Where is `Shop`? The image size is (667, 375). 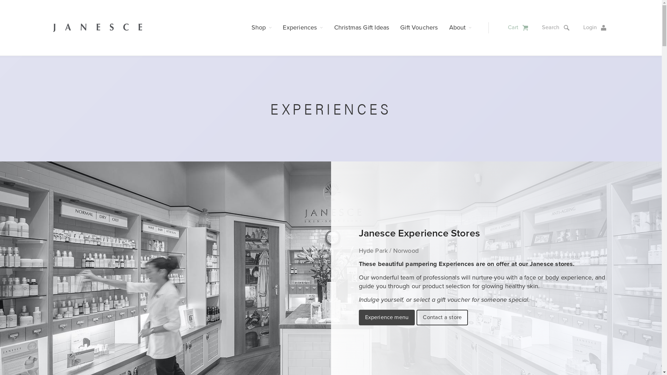
Shop is located at coordinates (262, 28).